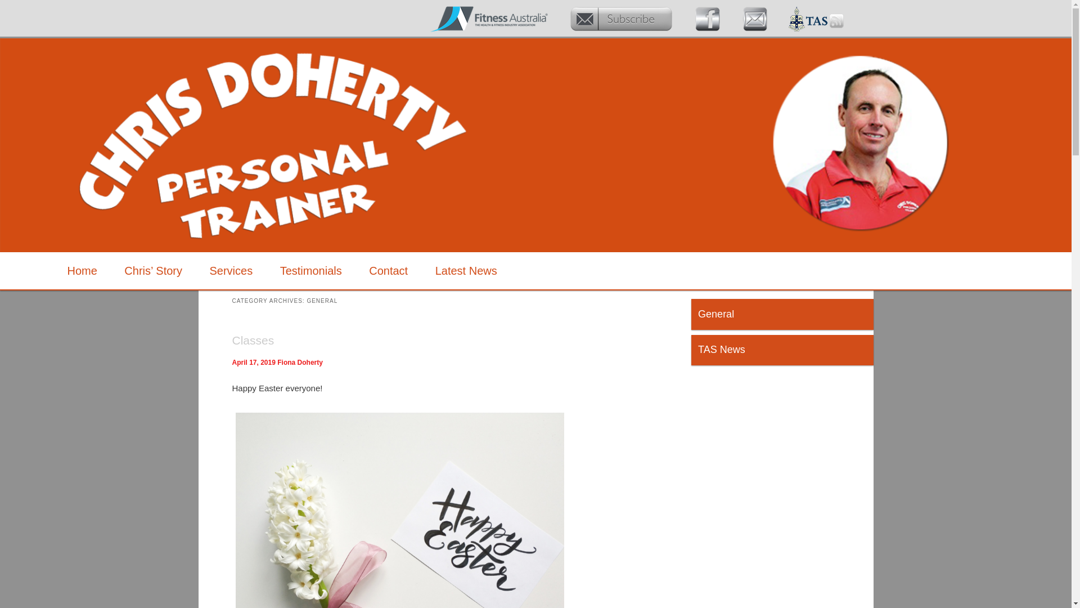 Image resolution: width=1080 pixels, height=608 pixels. I want to click on Latest News, so click(466, 271).